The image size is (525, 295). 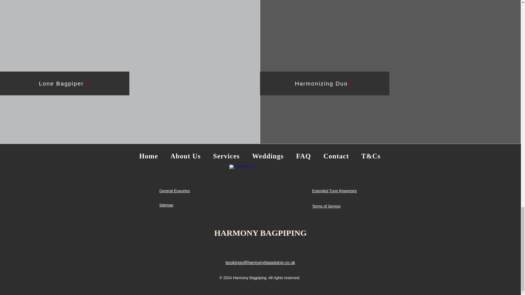 What do you see at coordinates (325, 83) in the screenshot?
I see `Harmonizing Duo` at bounding box center [325, 83].